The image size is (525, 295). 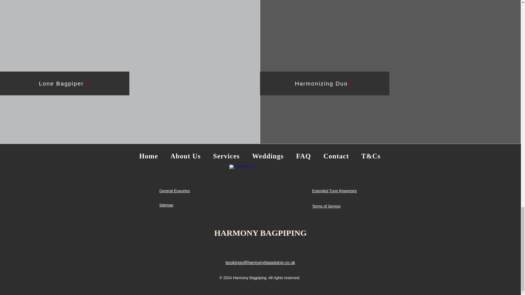 What do you see at coordinates (325, 83) in the screenshot?
I see `Harmonizing Duo` at bounding box center [325, 83].